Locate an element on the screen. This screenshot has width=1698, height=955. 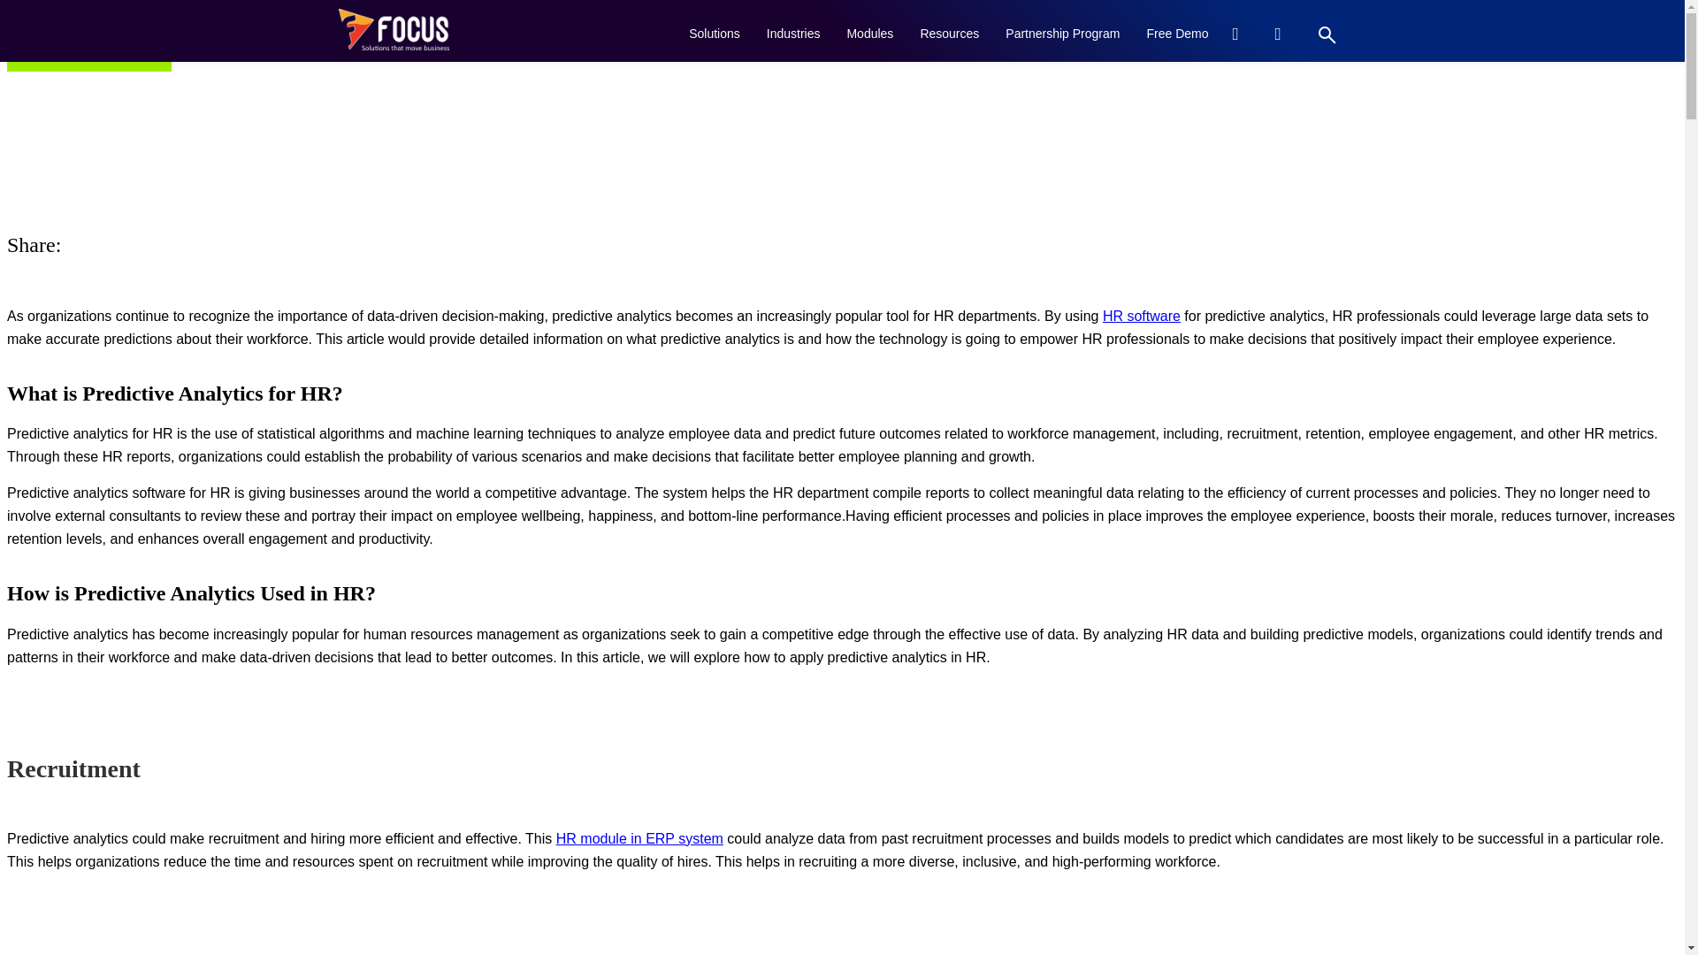
About us is located at coordinates (393, 25).